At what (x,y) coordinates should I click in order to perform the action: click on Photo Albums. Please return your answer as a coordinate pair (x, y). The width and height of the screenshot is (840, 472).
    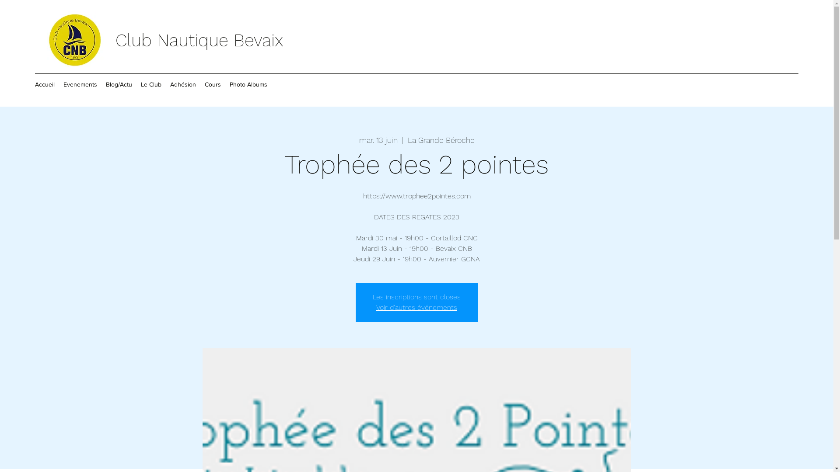
    Looking at the image, I should click on (248, 84).